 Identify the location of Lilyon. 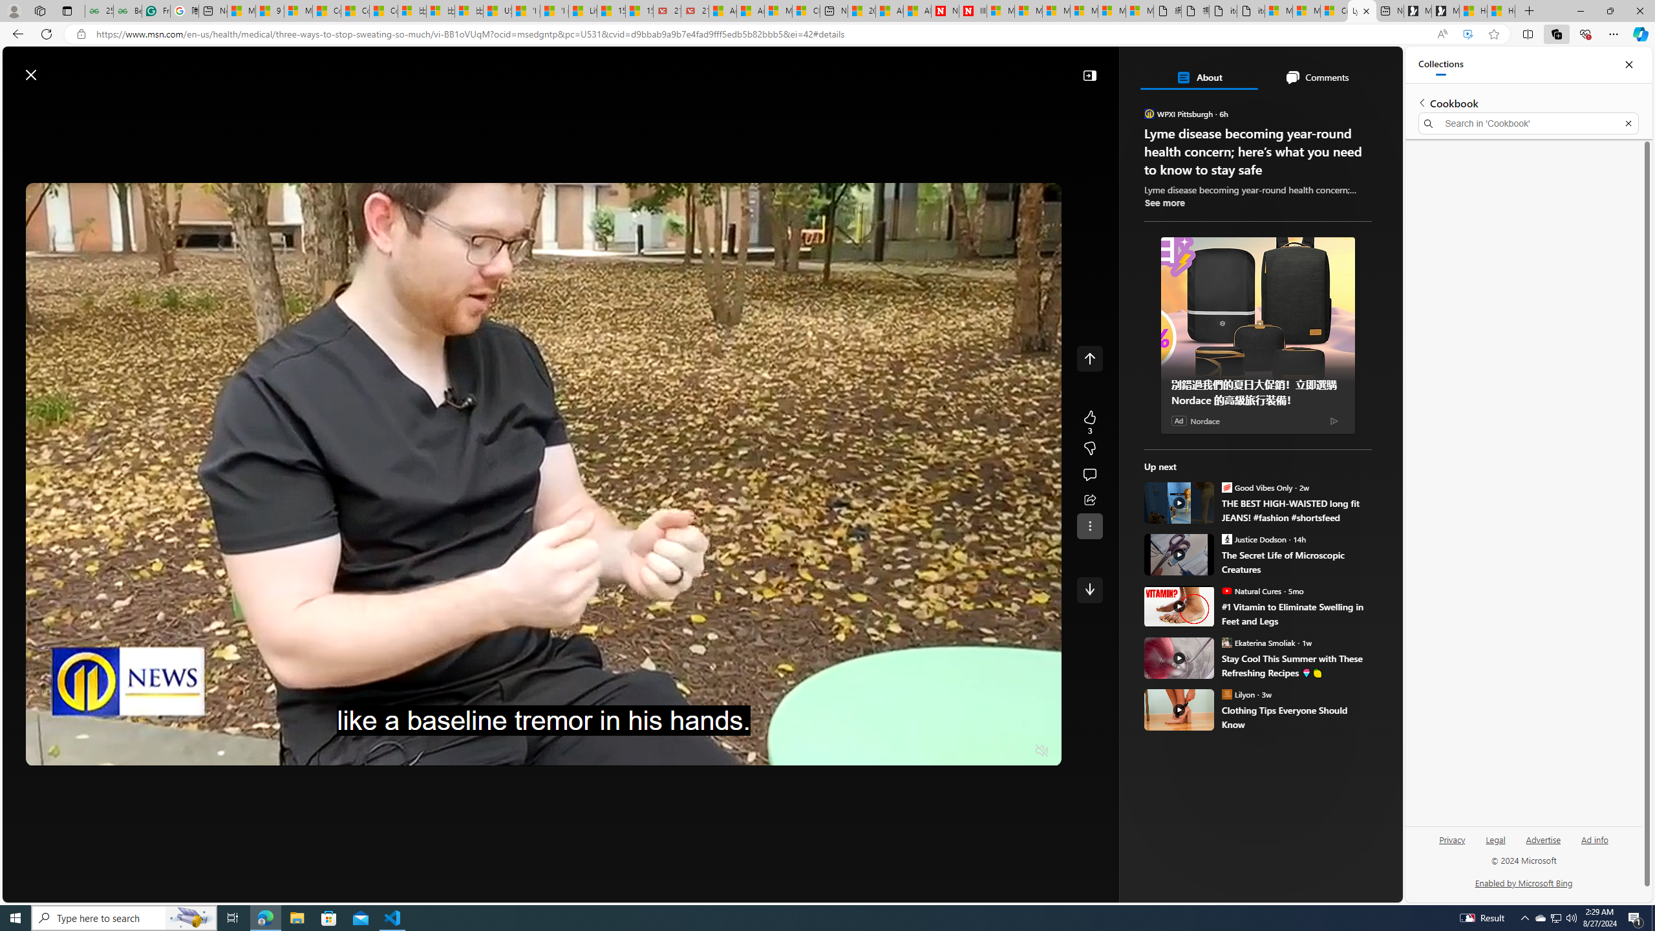
(1227, 694).